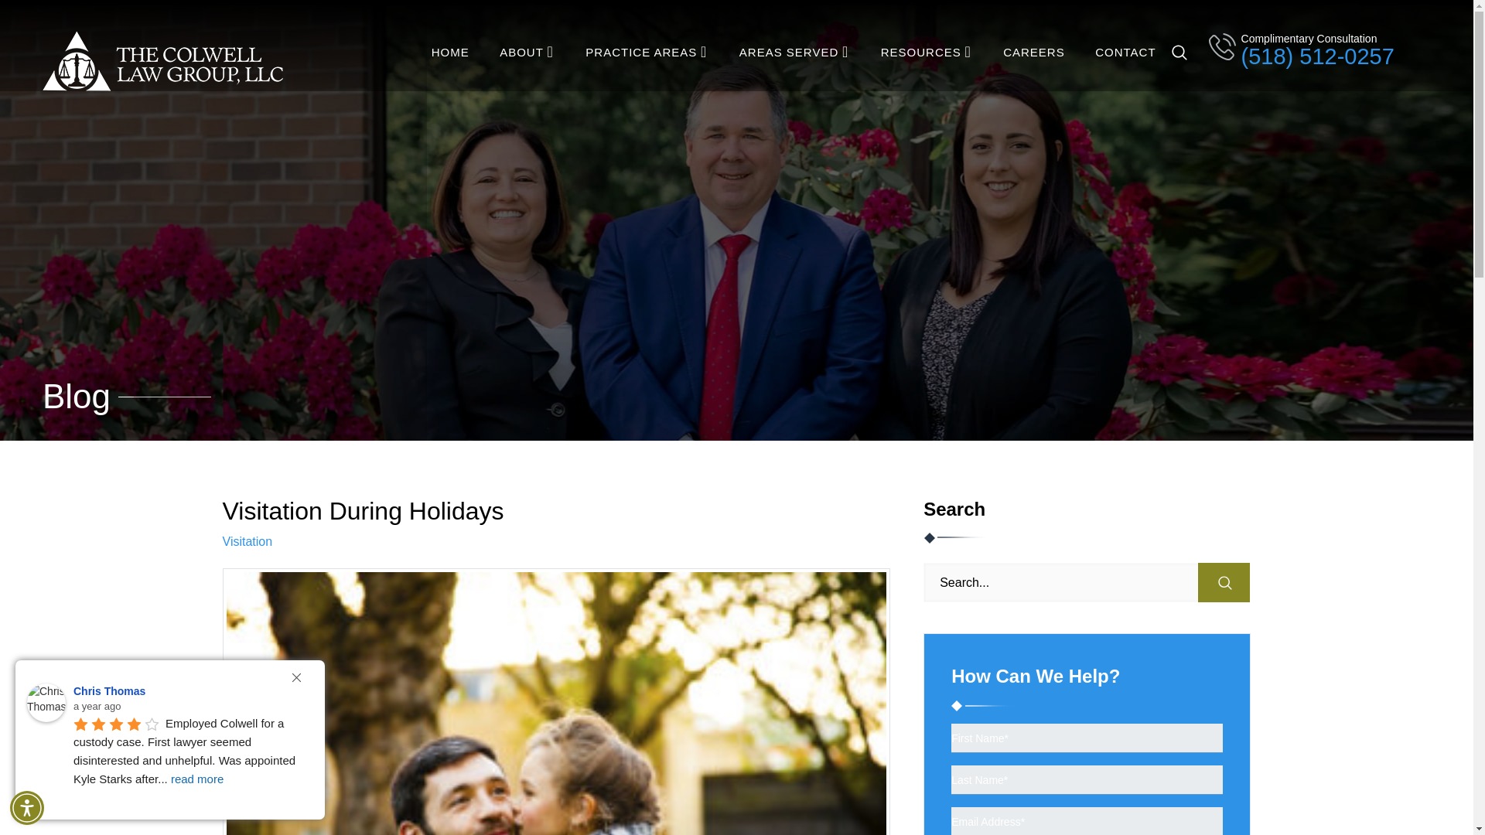  I want to click on PRACTICE AREAS, so click(640, 52).